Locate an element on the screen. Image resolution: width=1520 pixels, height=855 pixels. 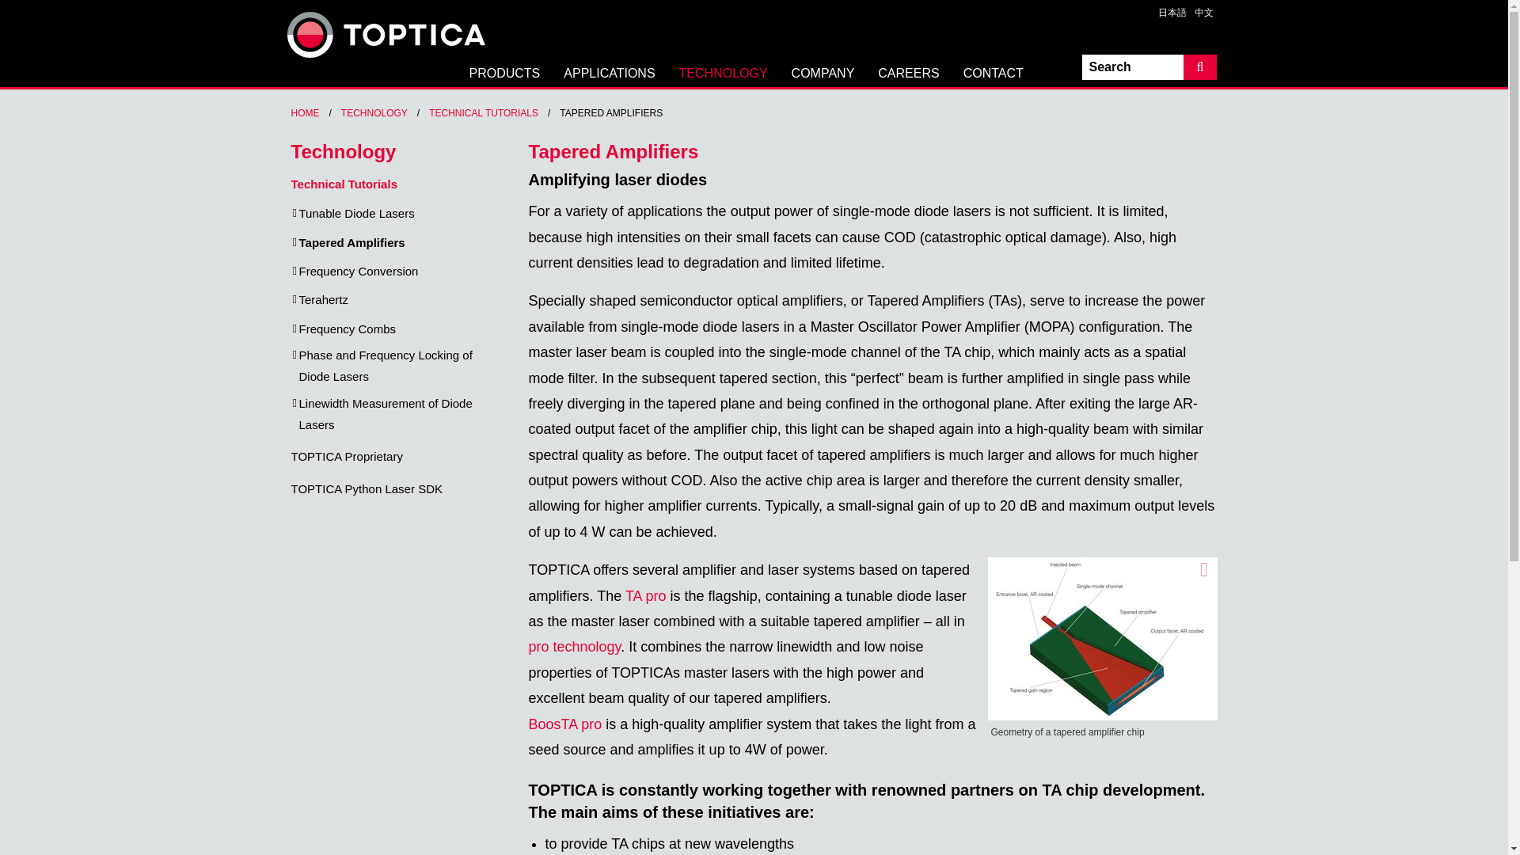
Technology is located at coordinates (723, 78).